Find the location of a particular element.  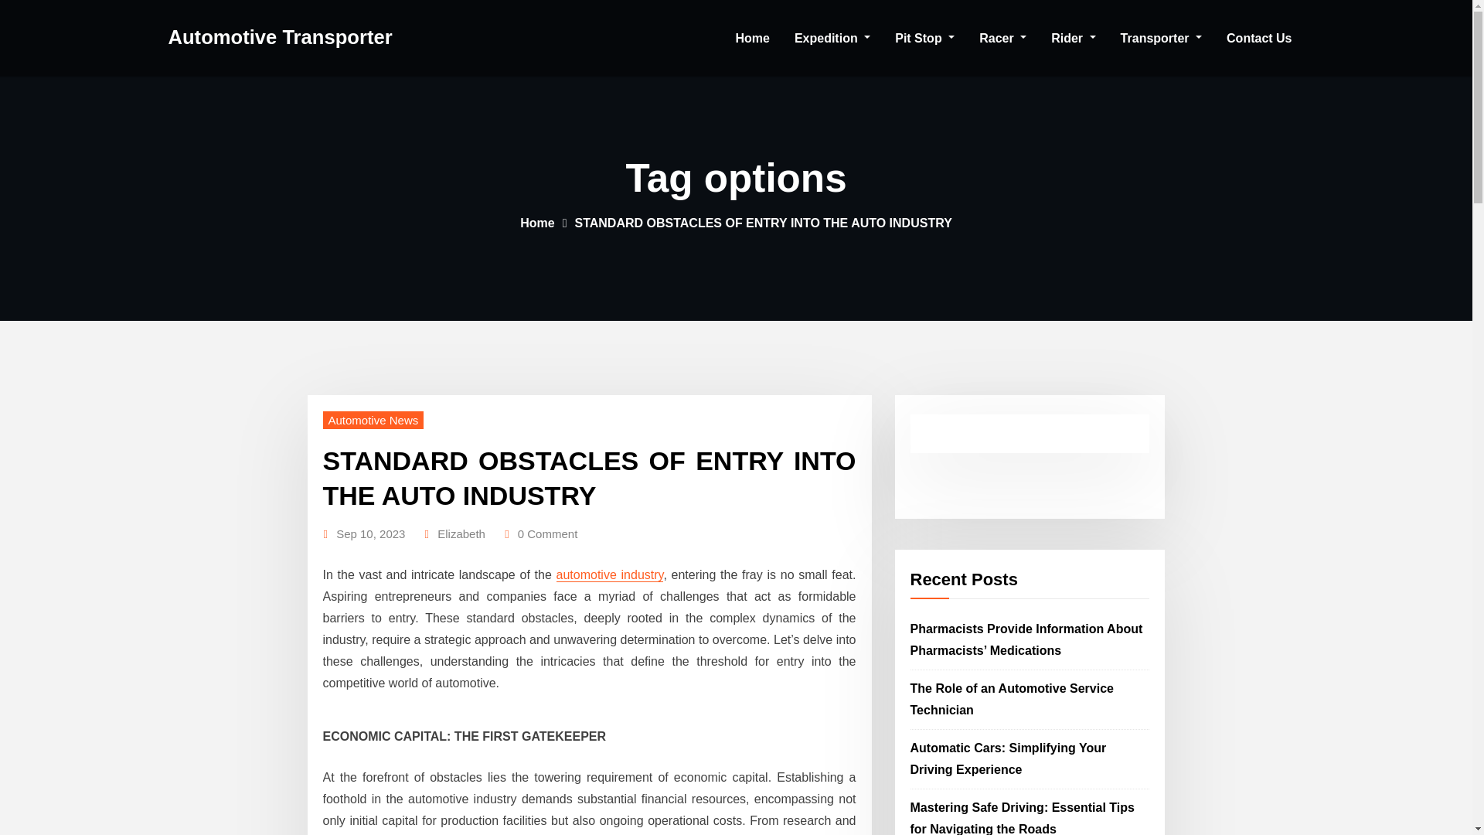

Elizabeth is located at coordinates (461, 534).